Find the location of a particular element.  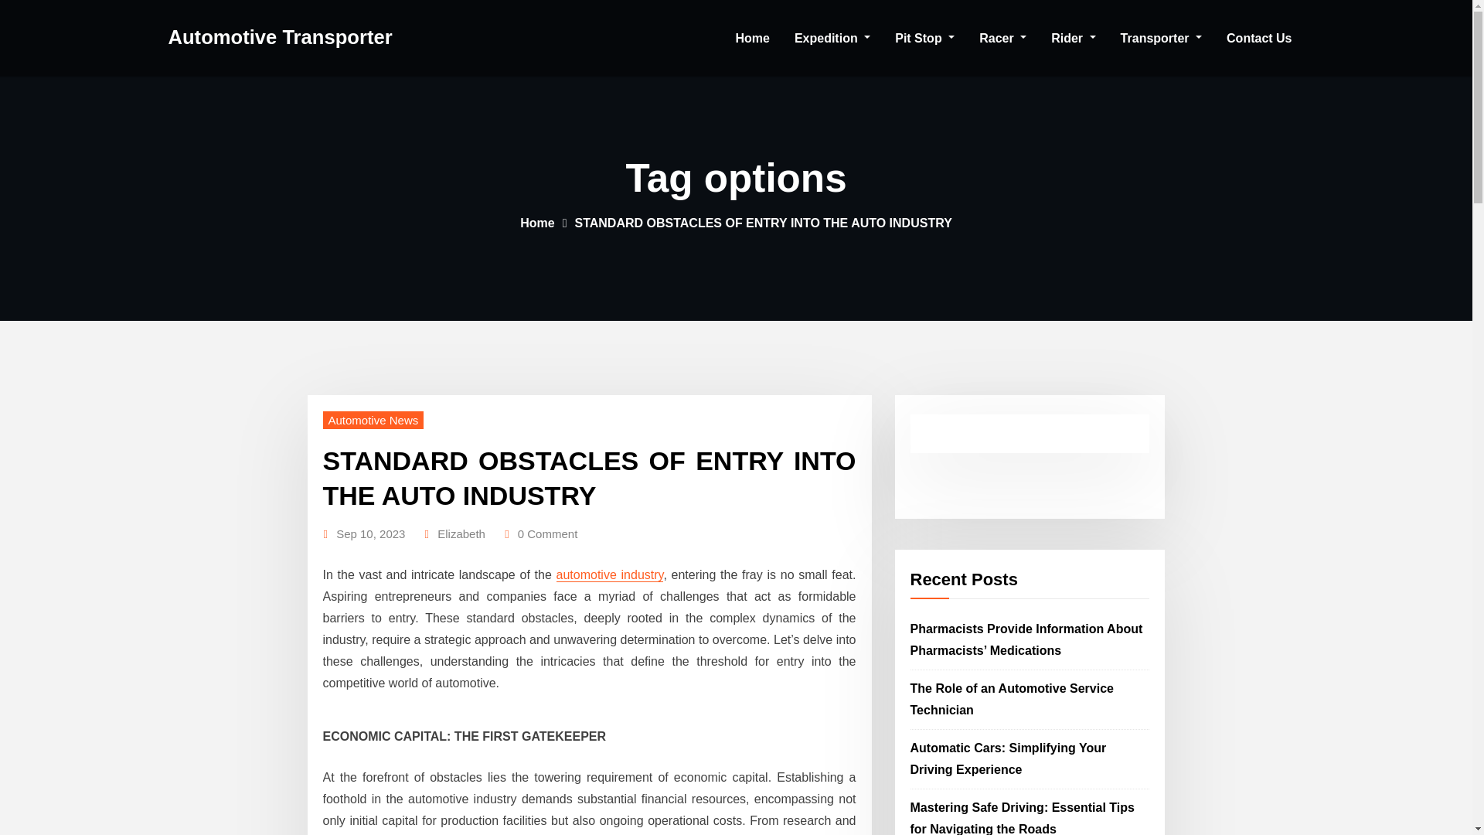

Elizabeth is located at coordinates (461, 534).